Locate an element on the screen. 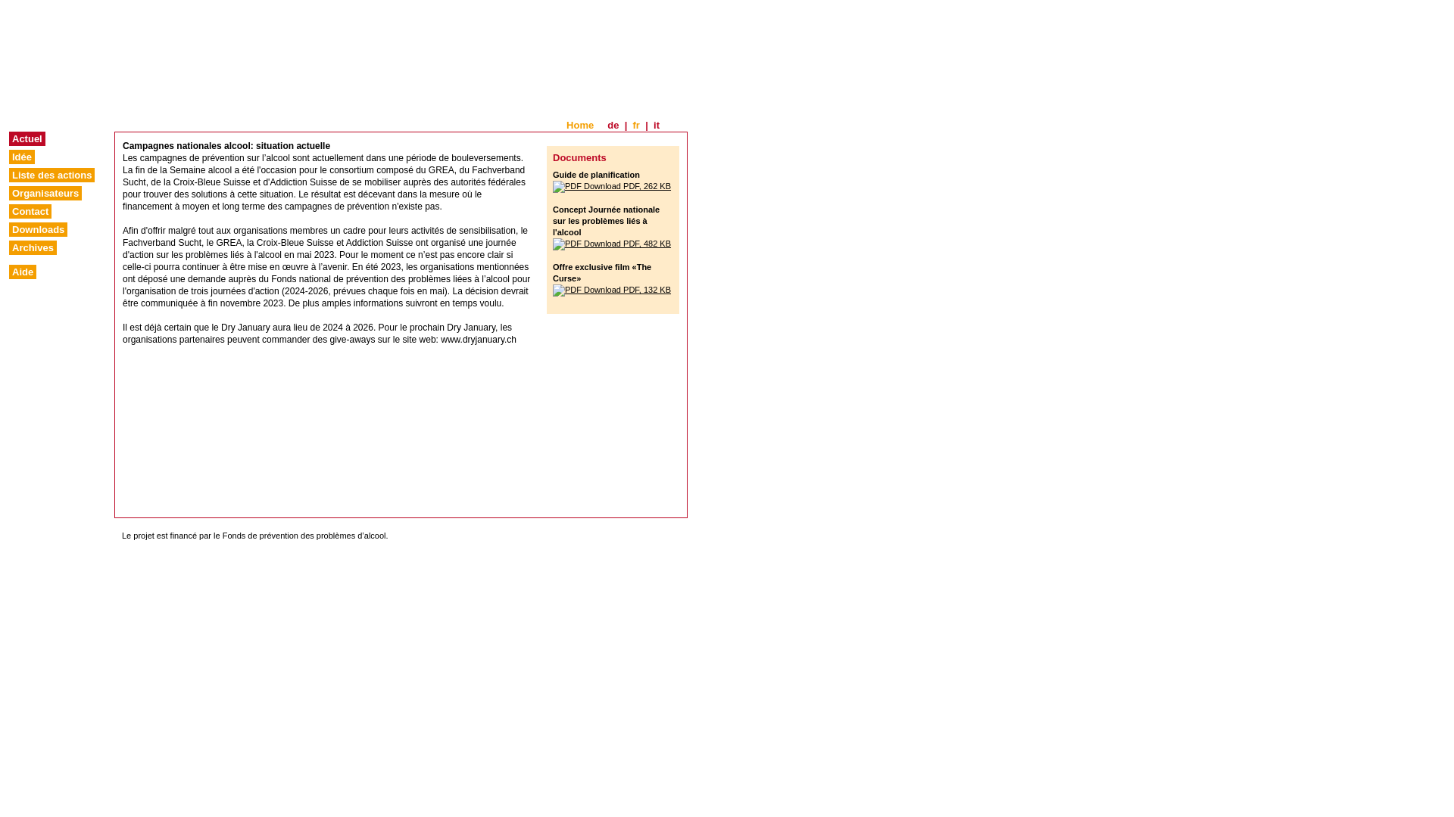  Archives is located at coordinates (33, 248).